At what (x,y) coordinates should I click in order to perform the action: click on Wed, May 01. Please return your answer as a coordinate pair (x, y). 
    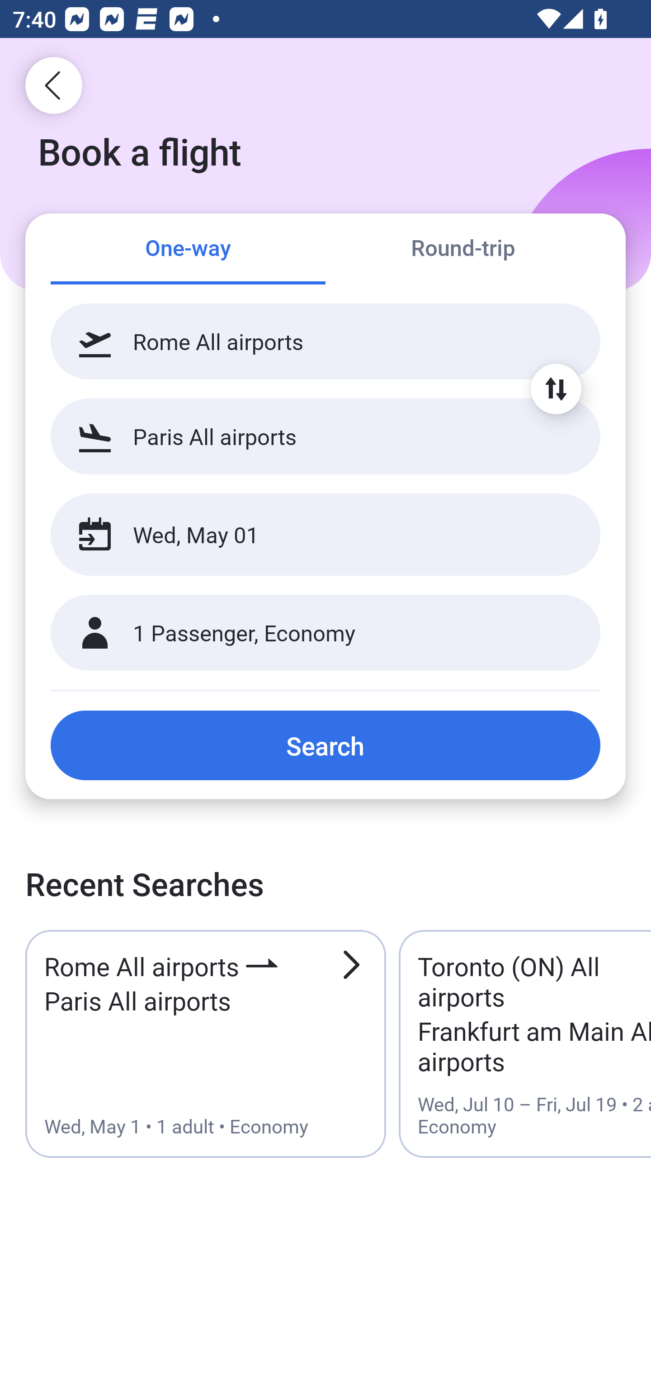
    Looking at the image, I should click on (307, 535).